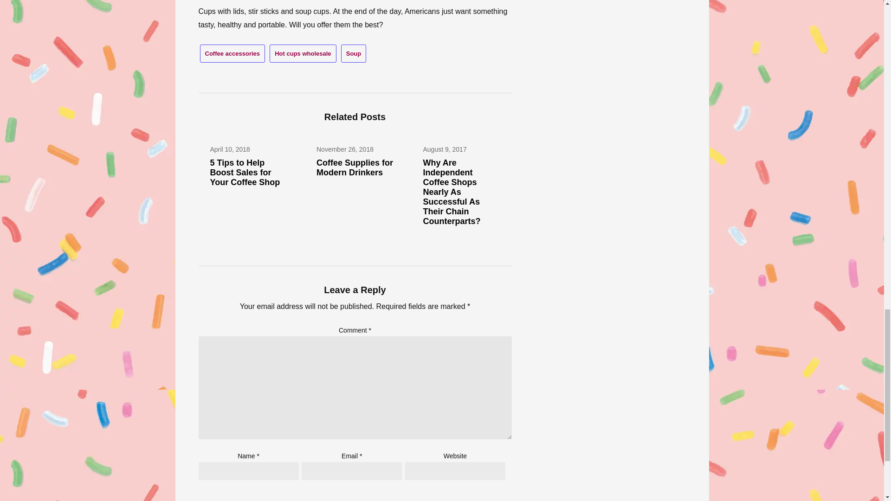  What do you see at coordinates (355, 168) in the screenshot?
I see `Coffee Supplies for Modern Drinkers` at bounding box center [355, 168].